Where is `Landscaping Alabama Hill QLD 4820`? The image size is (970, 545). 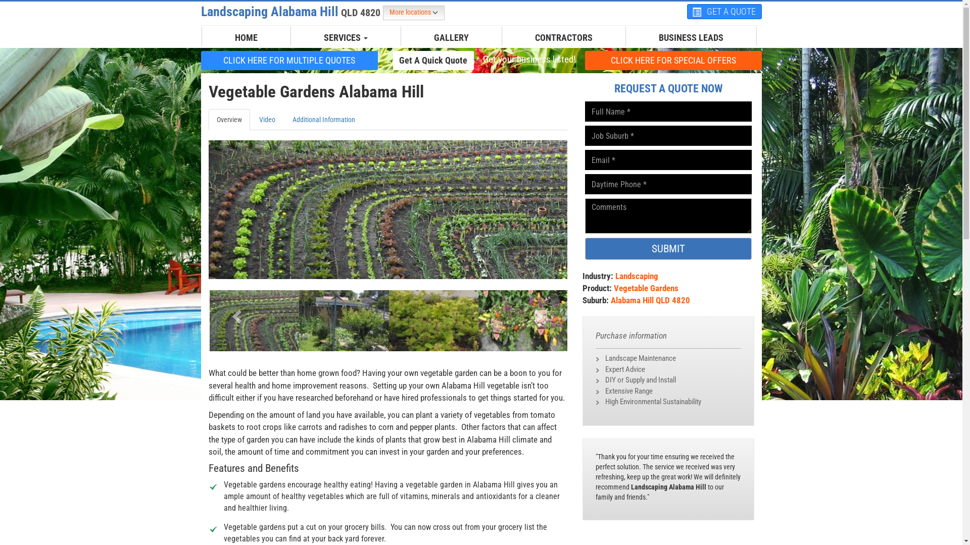
Landscaping Alabama Hill QLD 4820 is located at coordinates (292, 12).